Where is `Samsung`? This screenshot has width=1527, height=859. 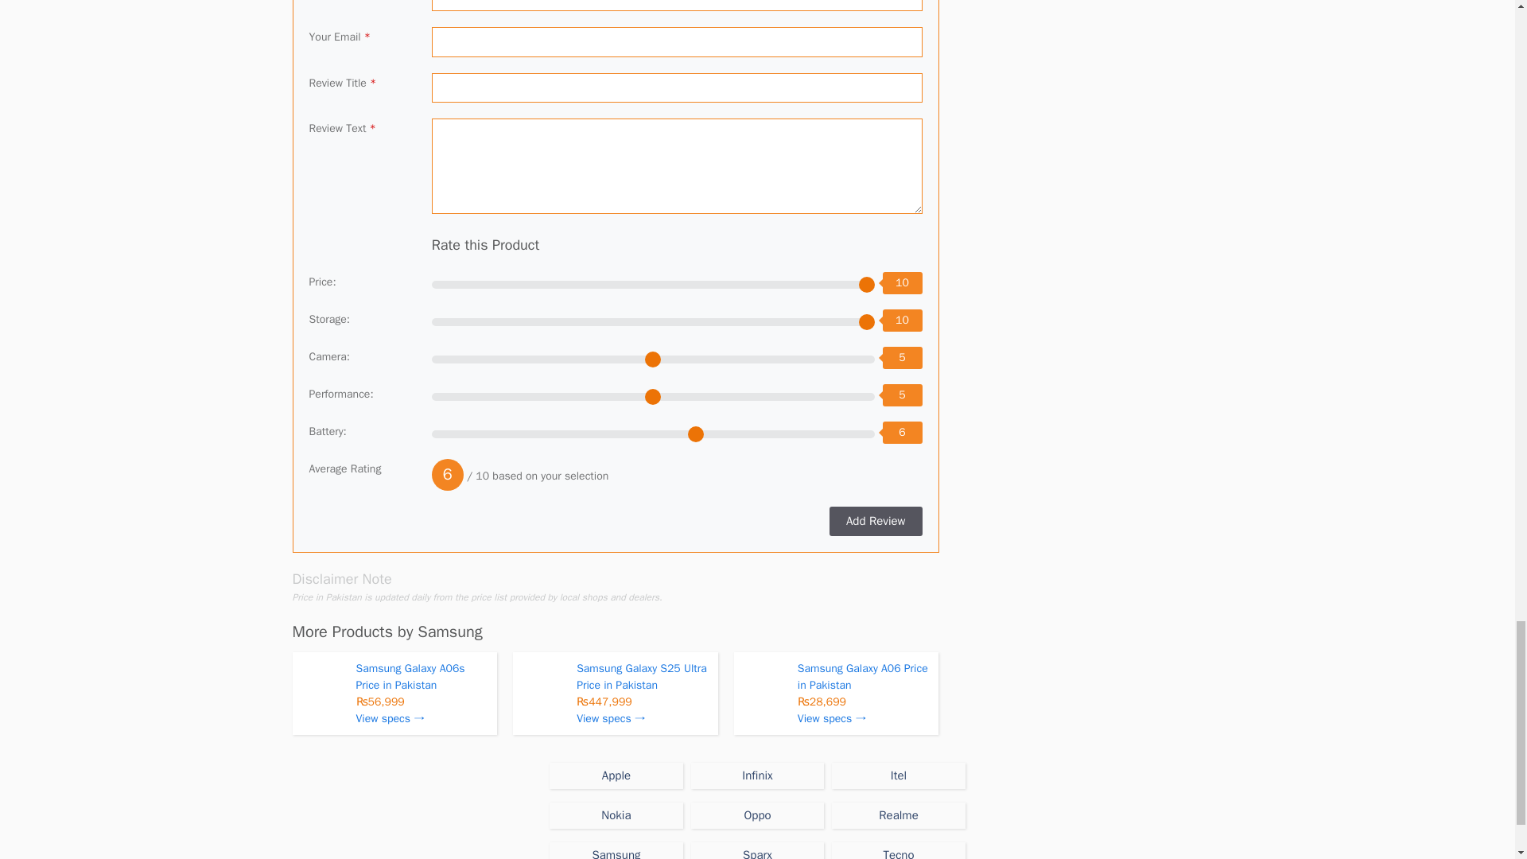 Samsung is located at coordinates (449, 632).